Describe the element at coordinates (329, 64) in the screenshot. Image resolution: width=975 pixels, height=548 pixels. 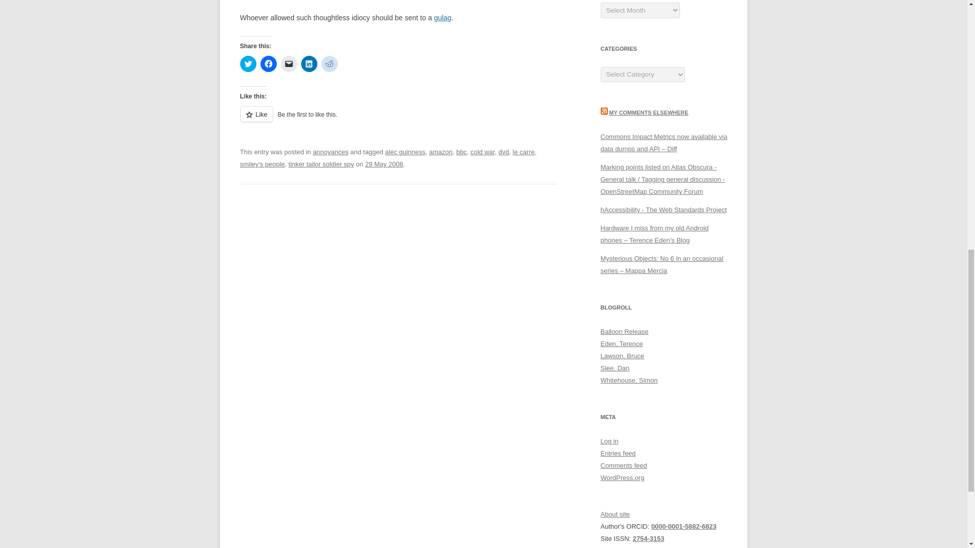
I see `Click to share on Reddit` at that location.